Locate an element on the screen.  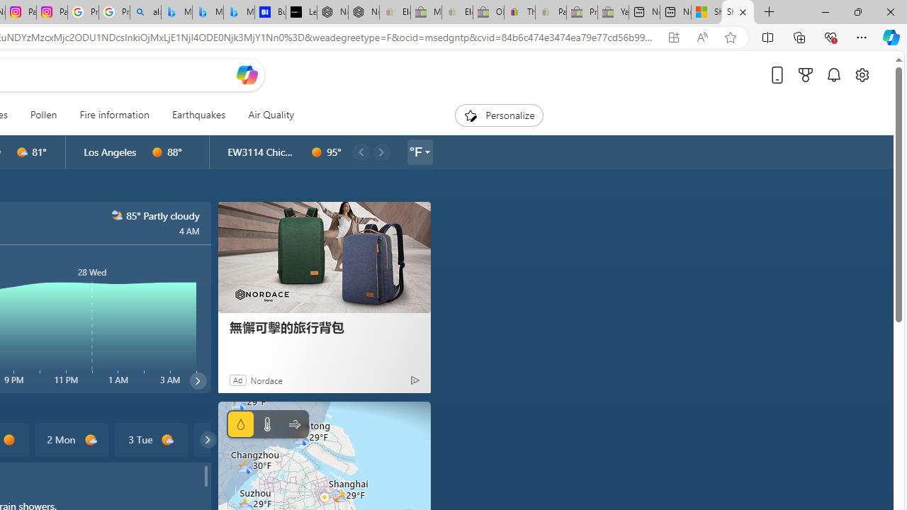
Precipitation is located at coordinates (241, 424).